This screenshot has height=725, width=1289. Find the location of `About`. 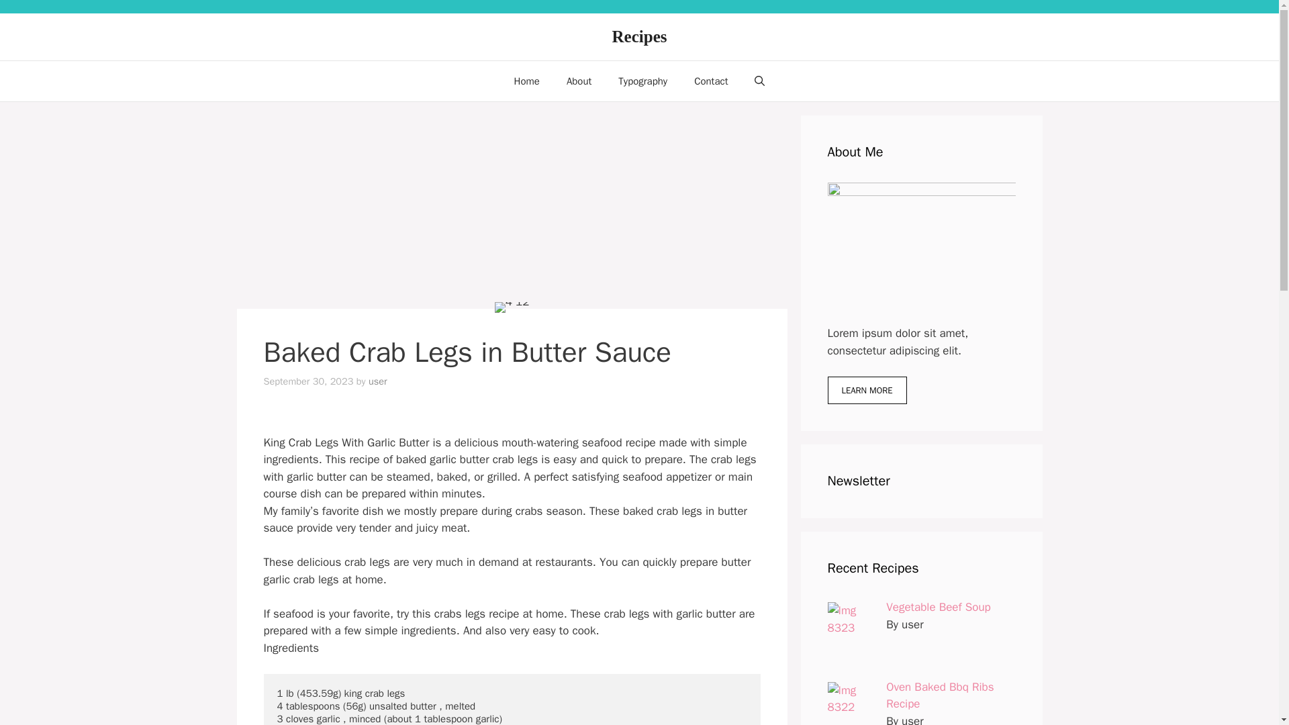

About is located at coordinates (579, 81).